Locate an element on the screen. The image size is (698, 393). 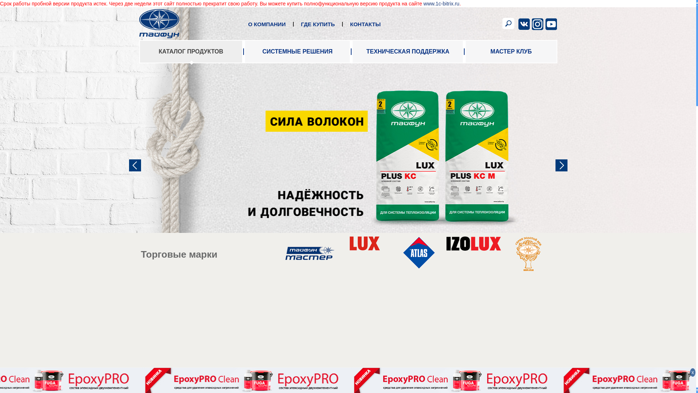
www.1c-bitrix.ru is located at coordinates (441, 4).